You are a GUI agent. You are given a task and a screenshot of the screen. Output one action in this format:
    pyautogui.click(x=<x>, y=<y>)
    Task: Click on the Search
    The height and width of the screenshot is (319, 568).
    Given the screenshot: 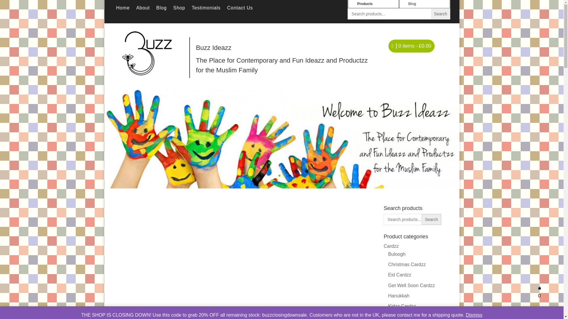 What is the action you would take?
    pyautogui.click(x=431, y=219)
    